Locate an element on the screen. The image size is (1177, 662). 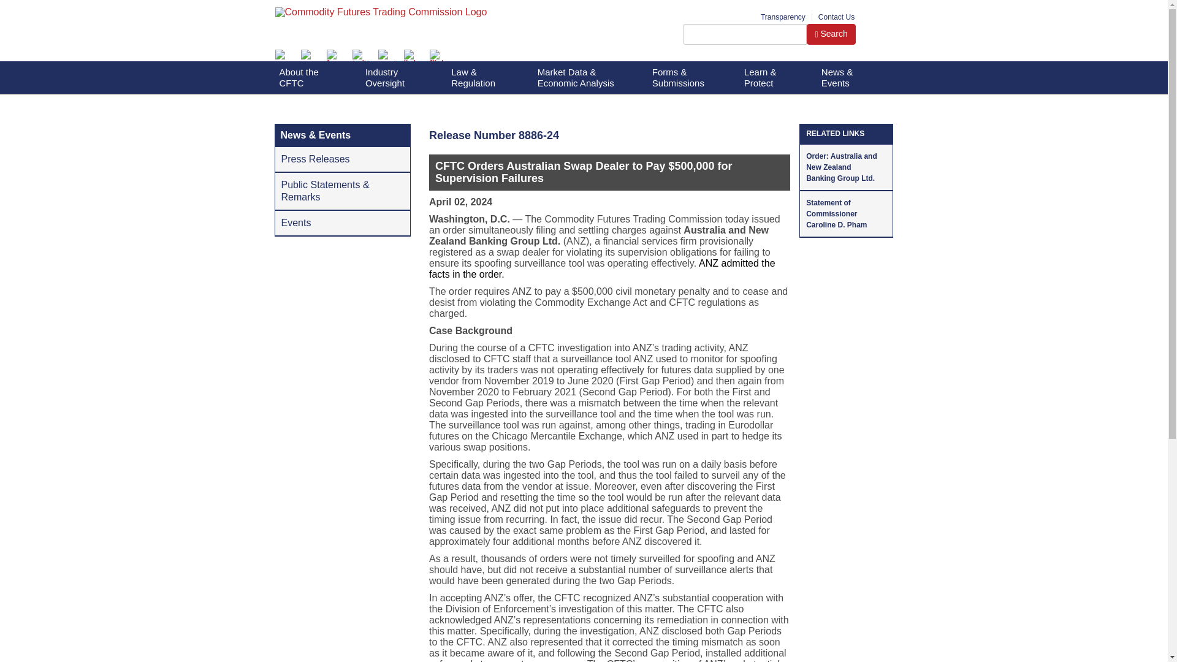
About the CFTC is located at coordinates (308, 77).